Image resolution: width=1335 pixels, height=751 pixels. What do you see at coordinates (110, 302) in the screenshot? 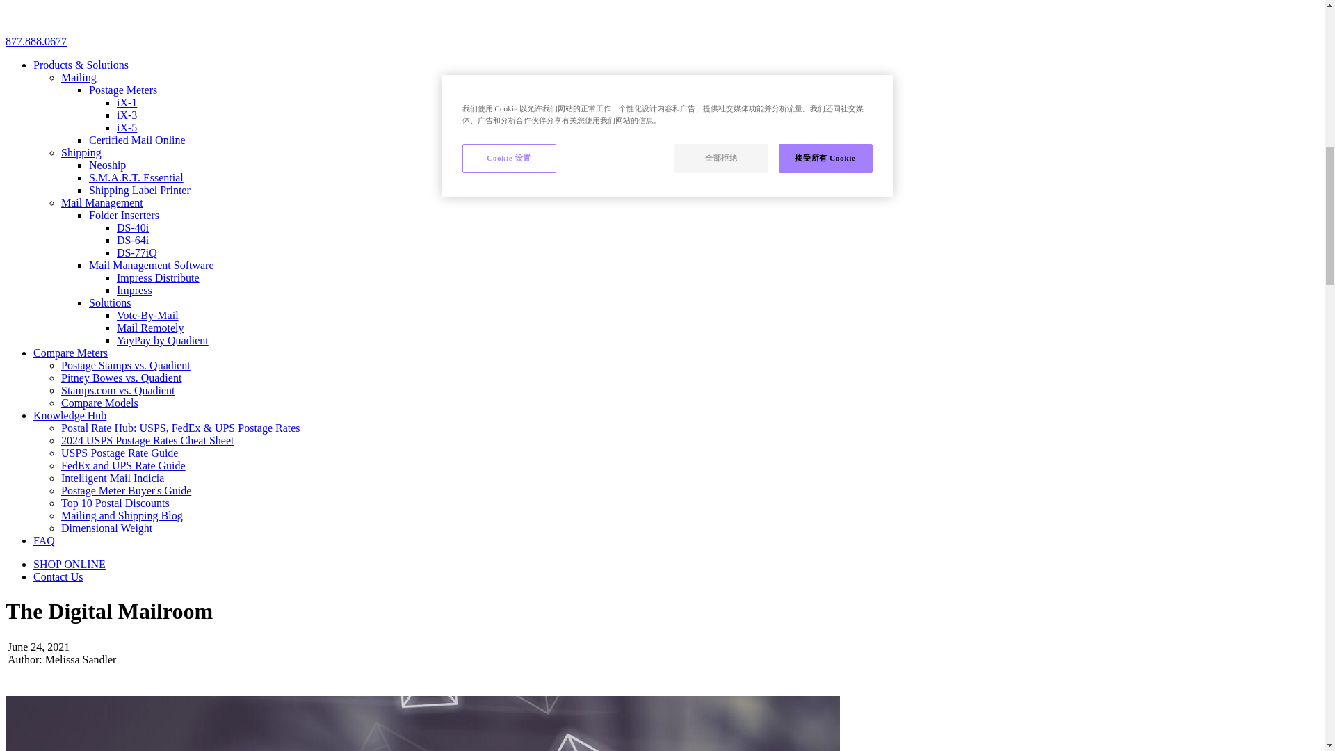
I see `Solutions` at bounding box center [110, 302].